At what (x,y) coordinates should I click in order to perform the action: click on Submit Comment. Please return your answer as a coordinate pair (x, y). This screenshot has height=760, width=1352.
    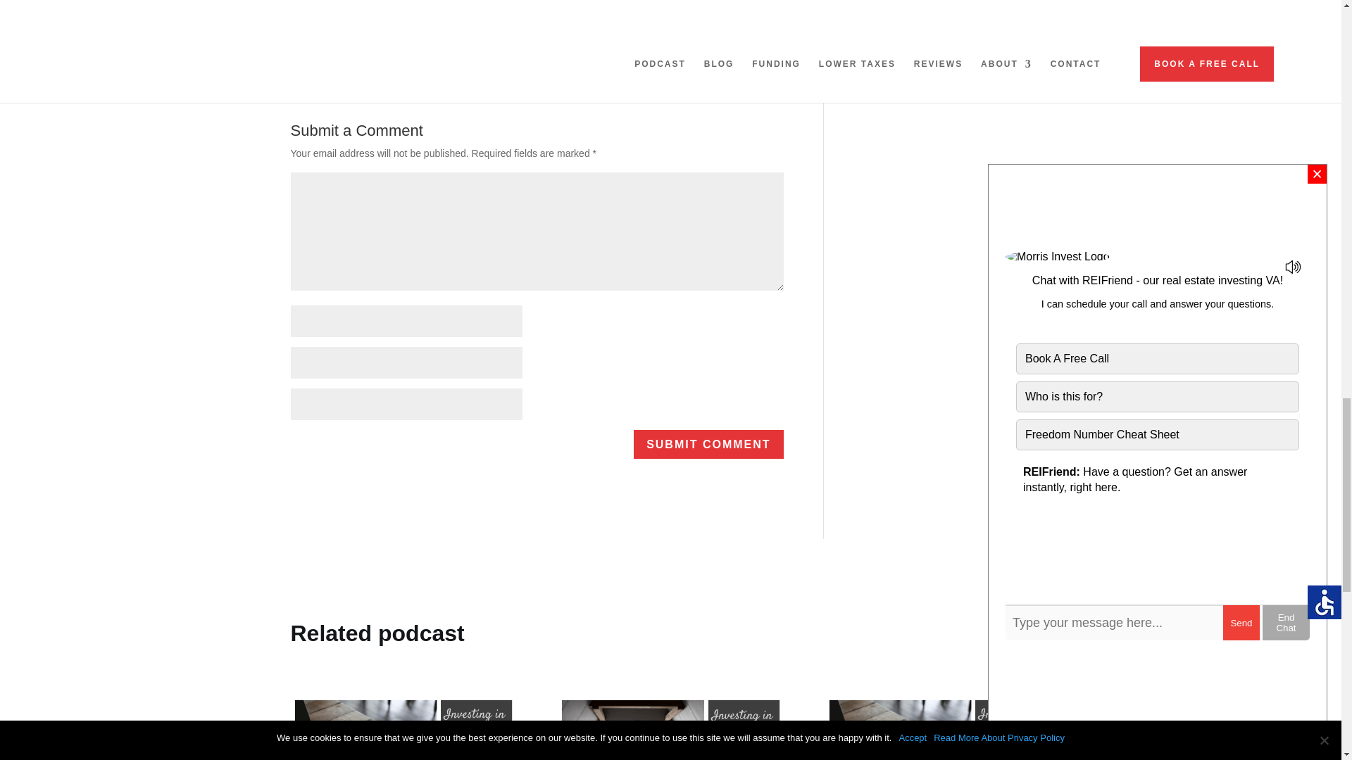
    Looking at the image, I should click on (708, 445).